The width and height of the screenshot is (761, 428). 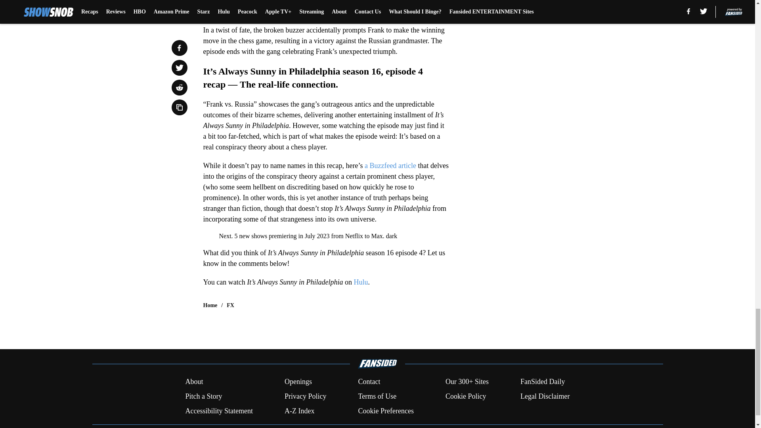 What do you see at coordinates (219, 411) in the screenshot?
I see `Accessibility Statement` at bounding box center [219, 411].